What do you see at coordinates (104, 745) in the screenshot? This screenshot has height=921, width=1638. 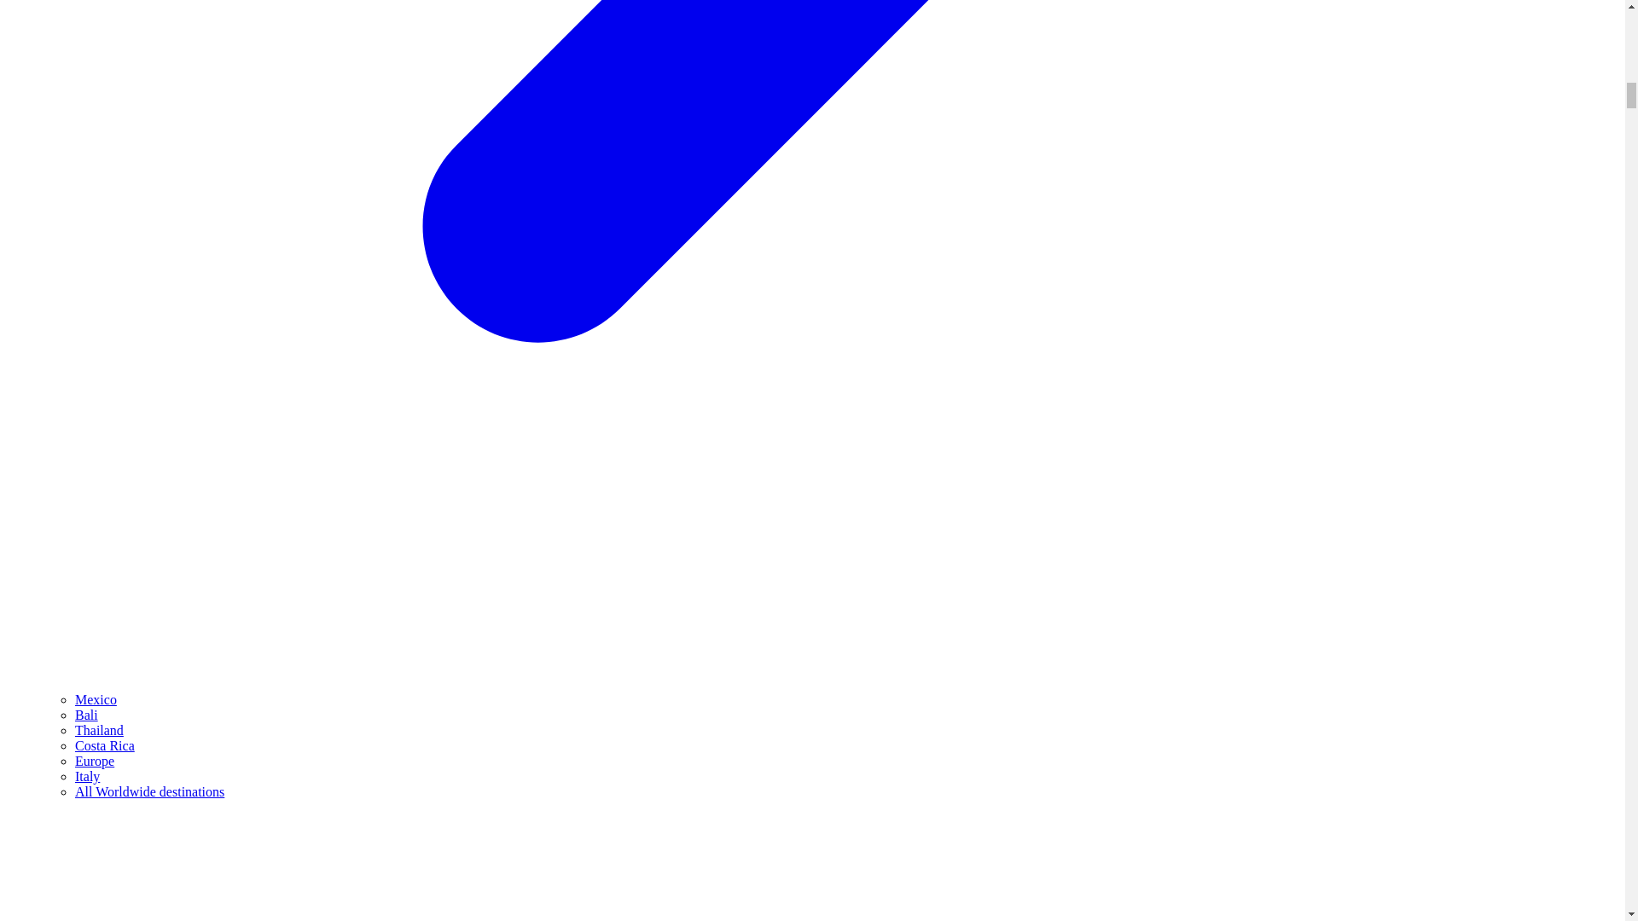 I see `Costa Rica` at bounding box center [104, 745].